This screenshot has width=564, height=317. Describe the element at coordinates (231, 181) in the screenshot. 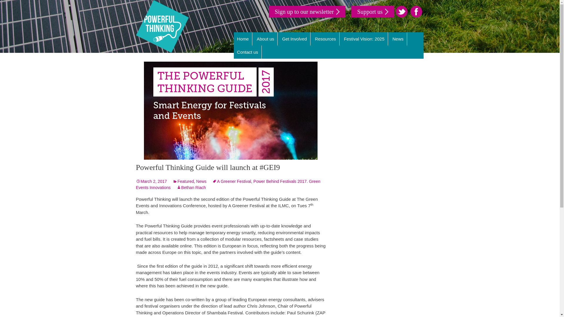

I see `A Greener Festival` at that location.